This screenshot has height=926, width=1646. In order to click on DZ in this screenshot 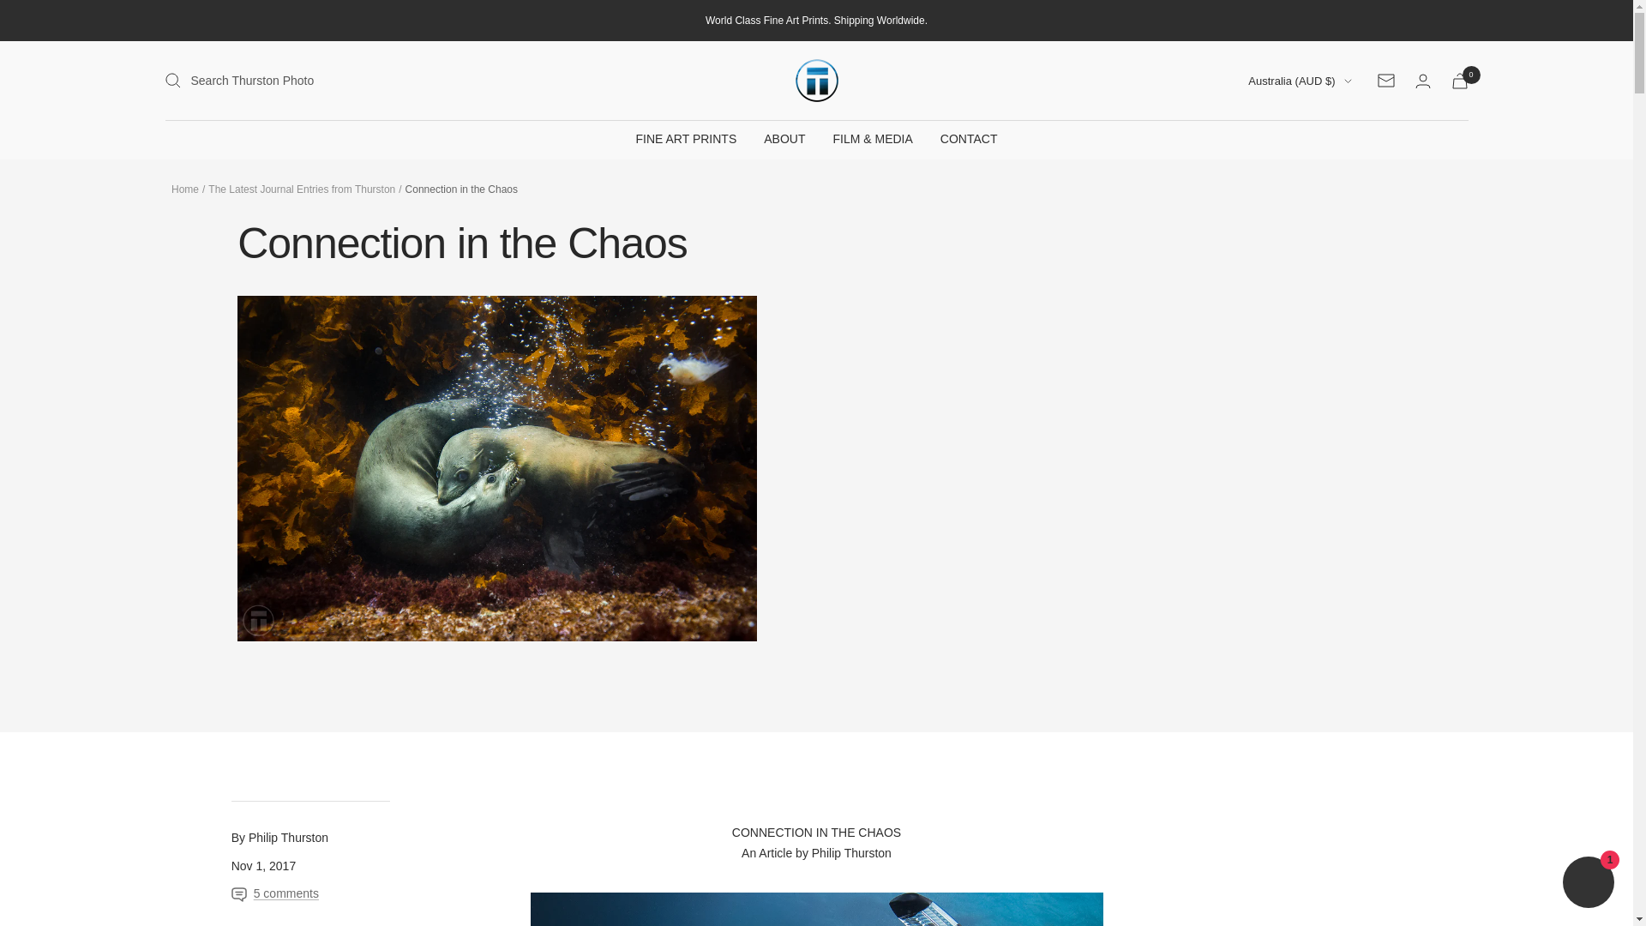, I will do `click(1191, 218)`.